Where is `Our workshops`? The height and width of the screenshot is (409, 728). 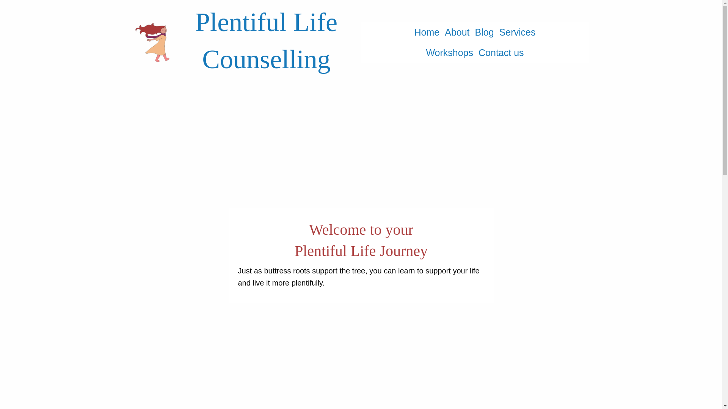 Our workshops is located at coordinates (449, 53).